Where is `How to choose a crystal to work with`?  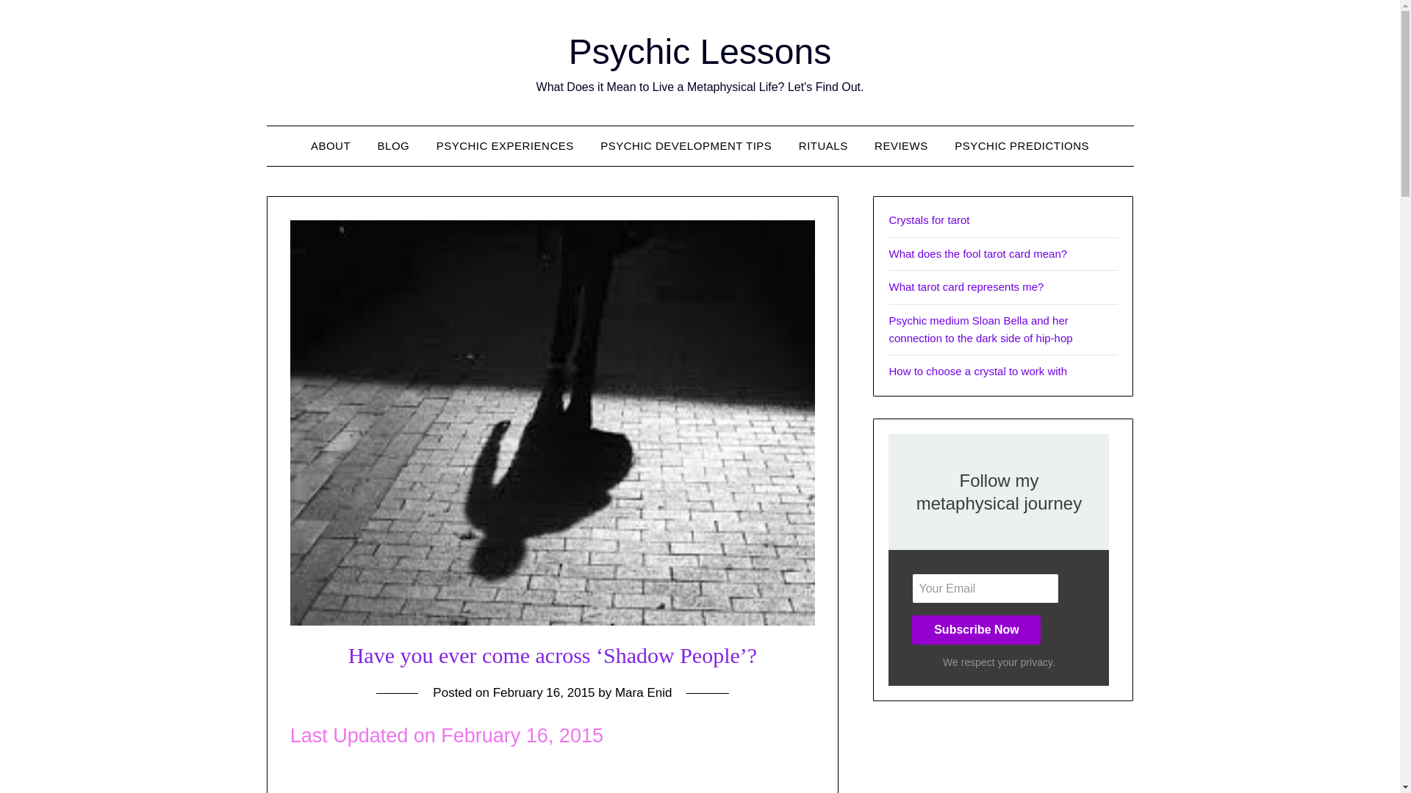 How to choose a crystal to work with is located at coordinates (977, 371).